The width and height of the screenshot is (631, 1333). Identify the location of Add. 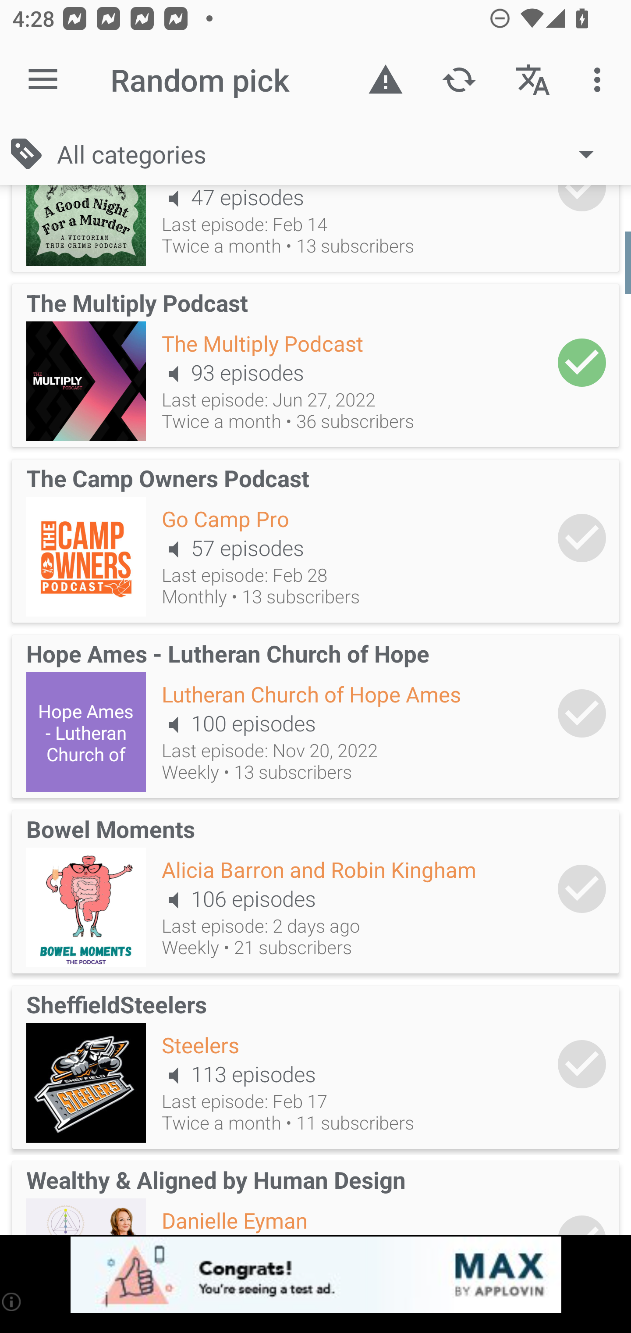
(582, 1064).